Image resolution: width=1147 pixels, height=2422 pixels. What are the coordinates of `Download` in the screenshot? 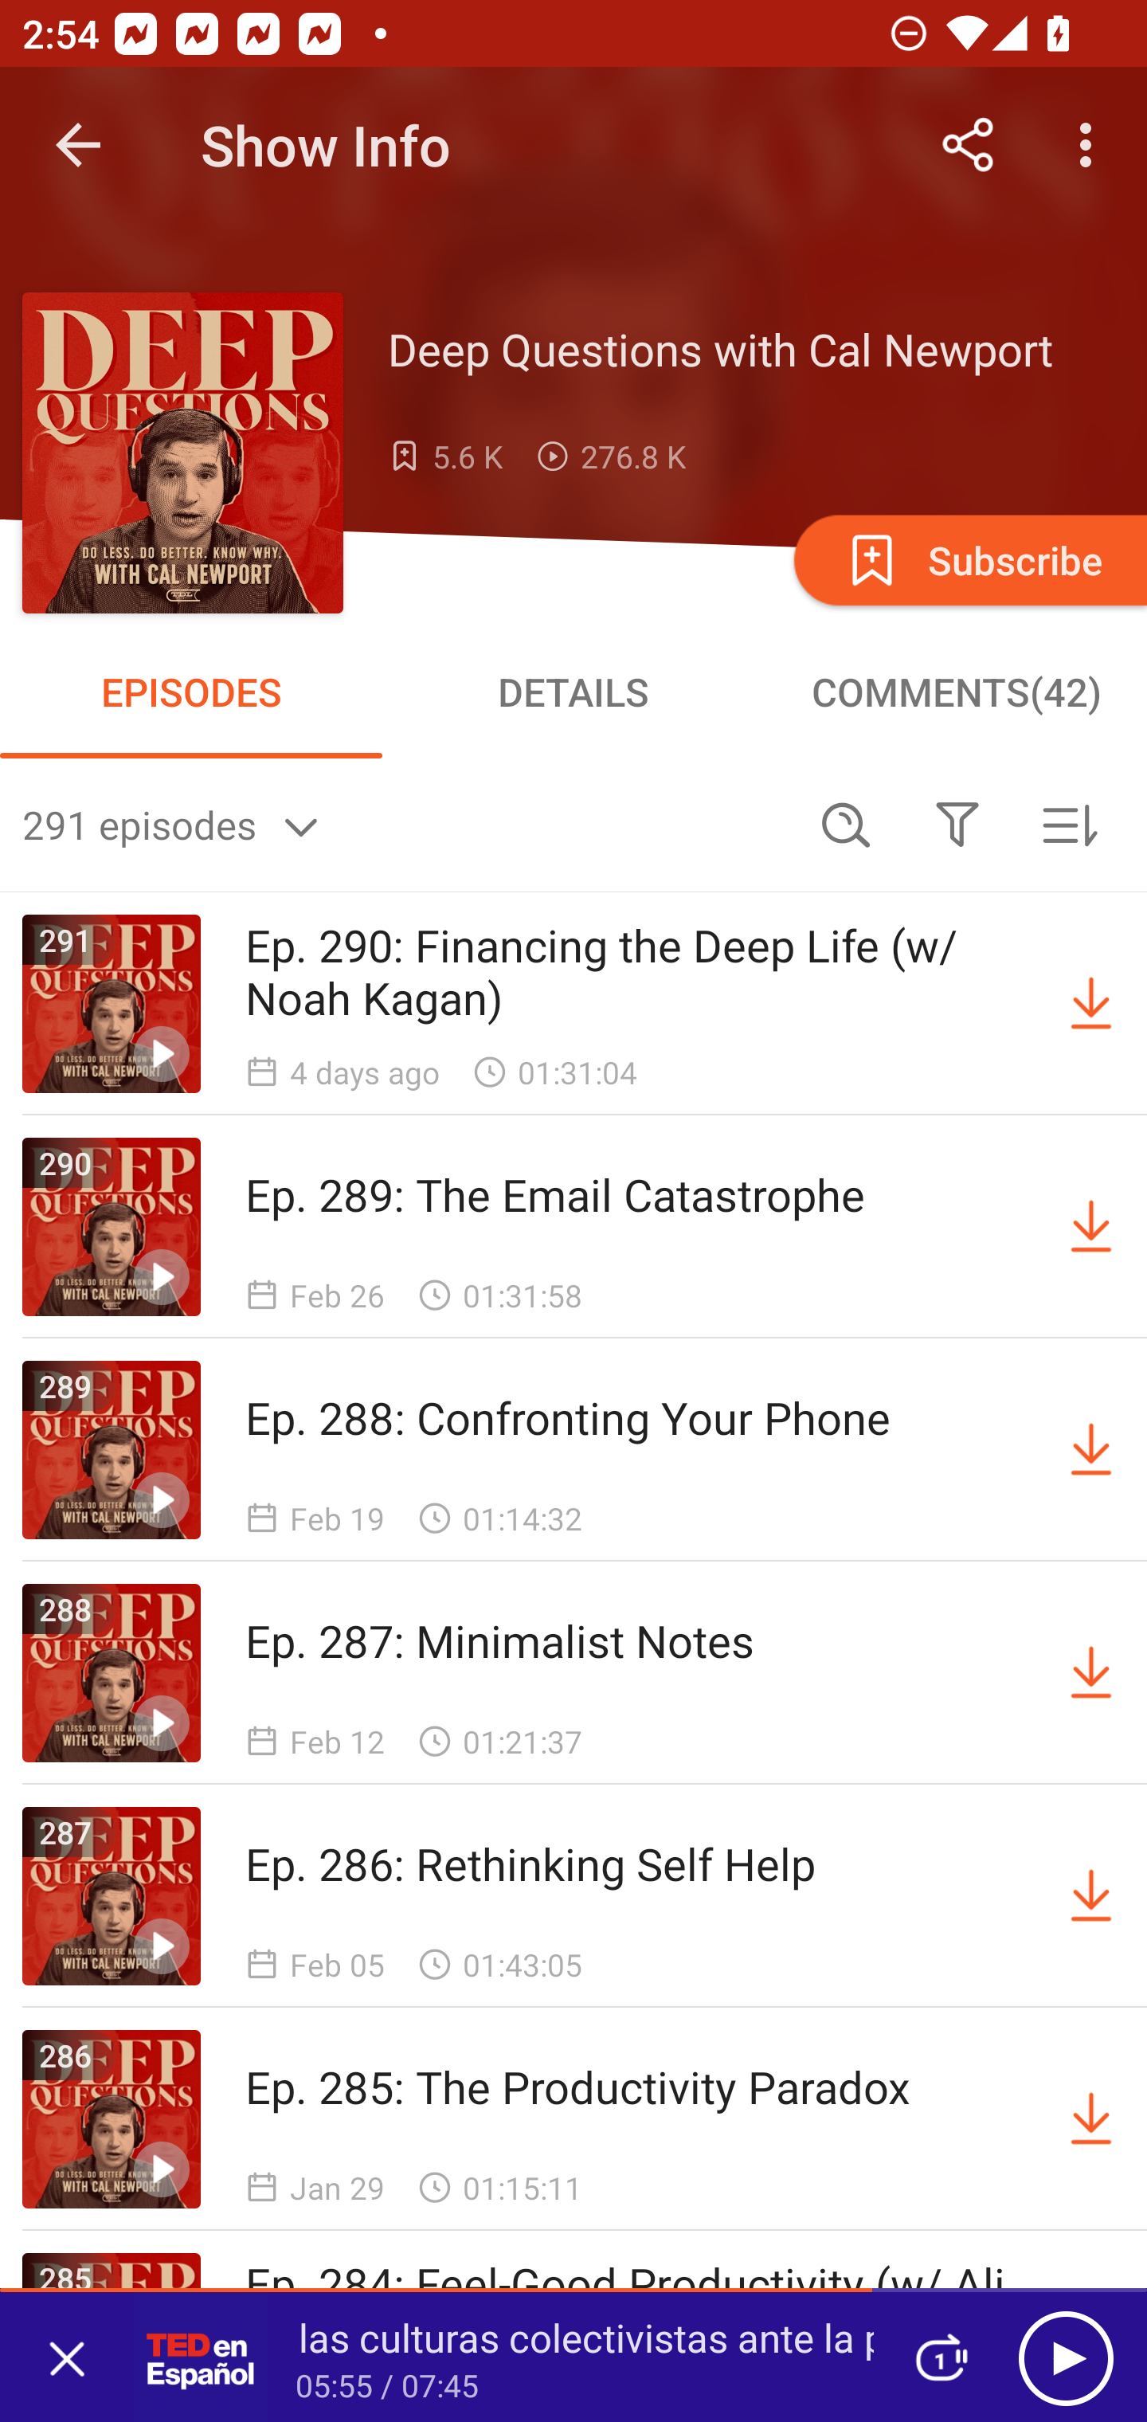 It's located at (1091, 1450).